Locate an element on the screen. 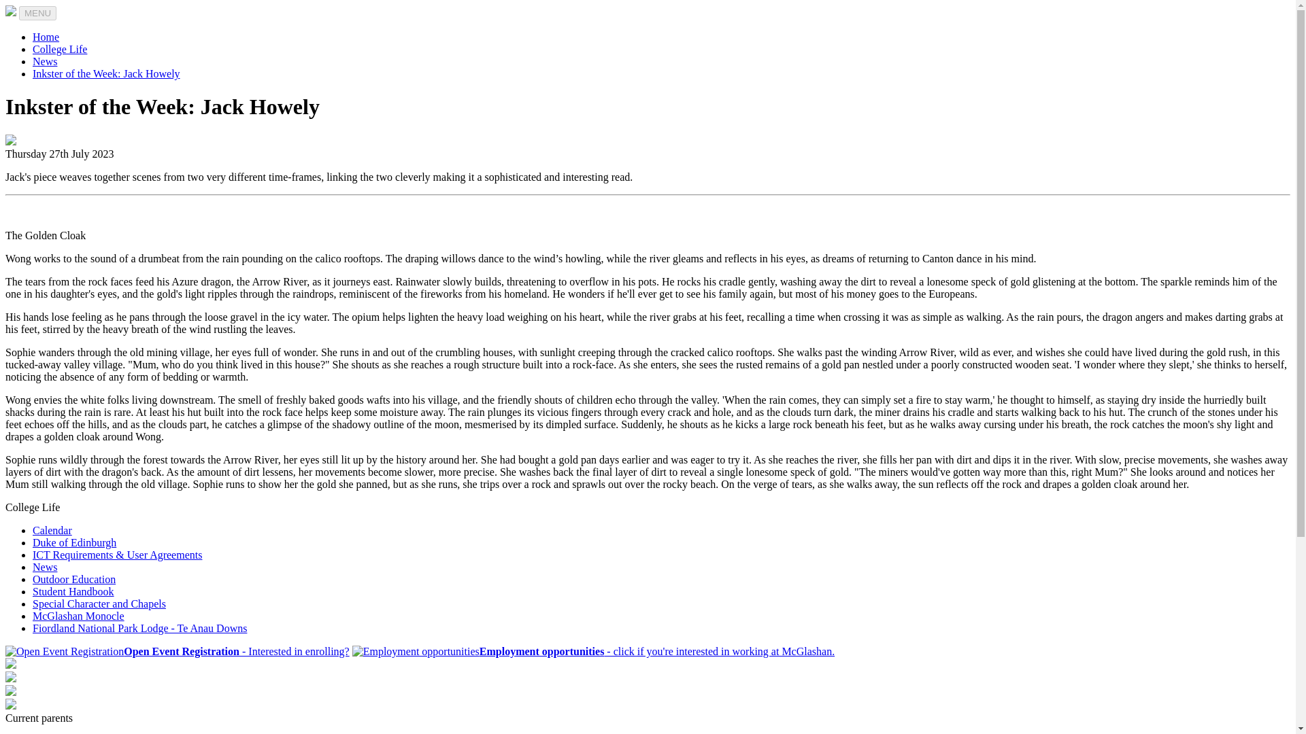  Student Handbook is located at coordinates (73, 591).